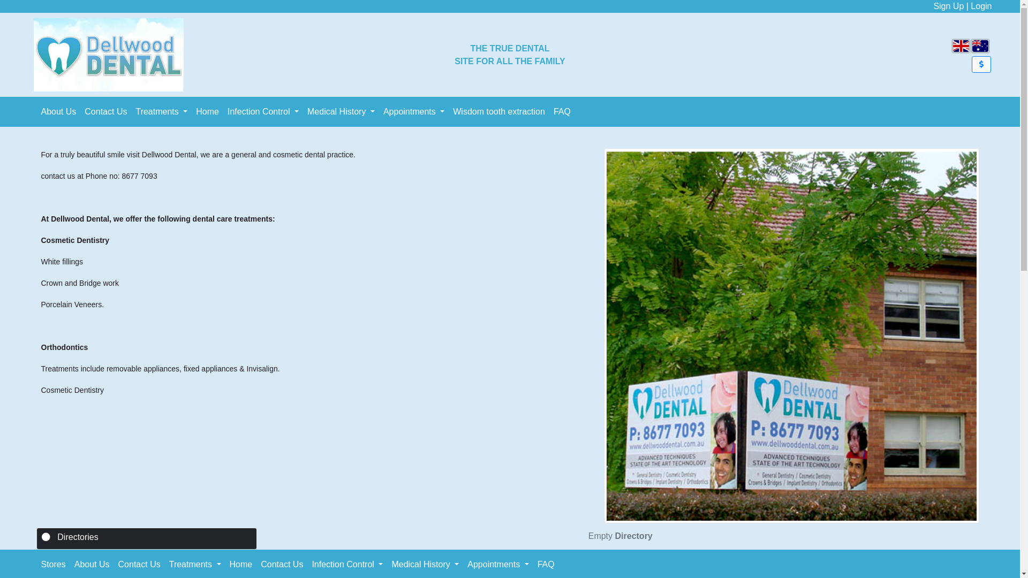  Describe the element at coordinates (53, 565) in the screenshot. I see `Stores` at that location.